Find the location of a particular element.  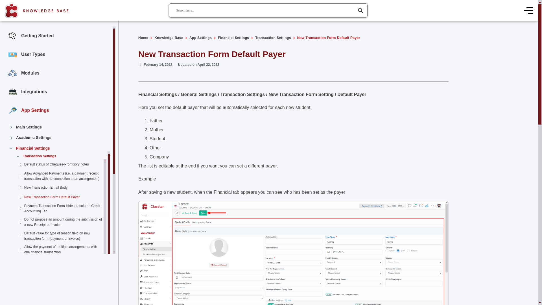

App Settings is located at coordinates (200, 38).